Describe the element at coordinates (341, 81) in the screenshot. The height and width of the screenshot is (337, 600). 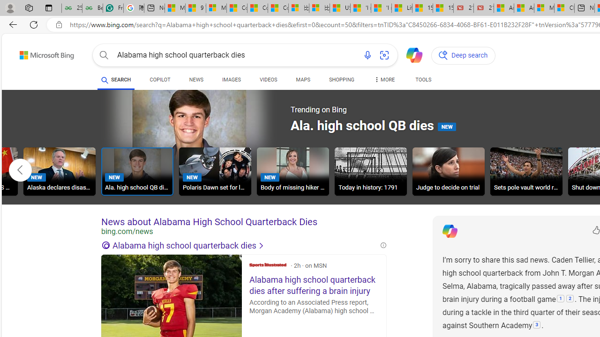
I see `SHOPPING` at that location.